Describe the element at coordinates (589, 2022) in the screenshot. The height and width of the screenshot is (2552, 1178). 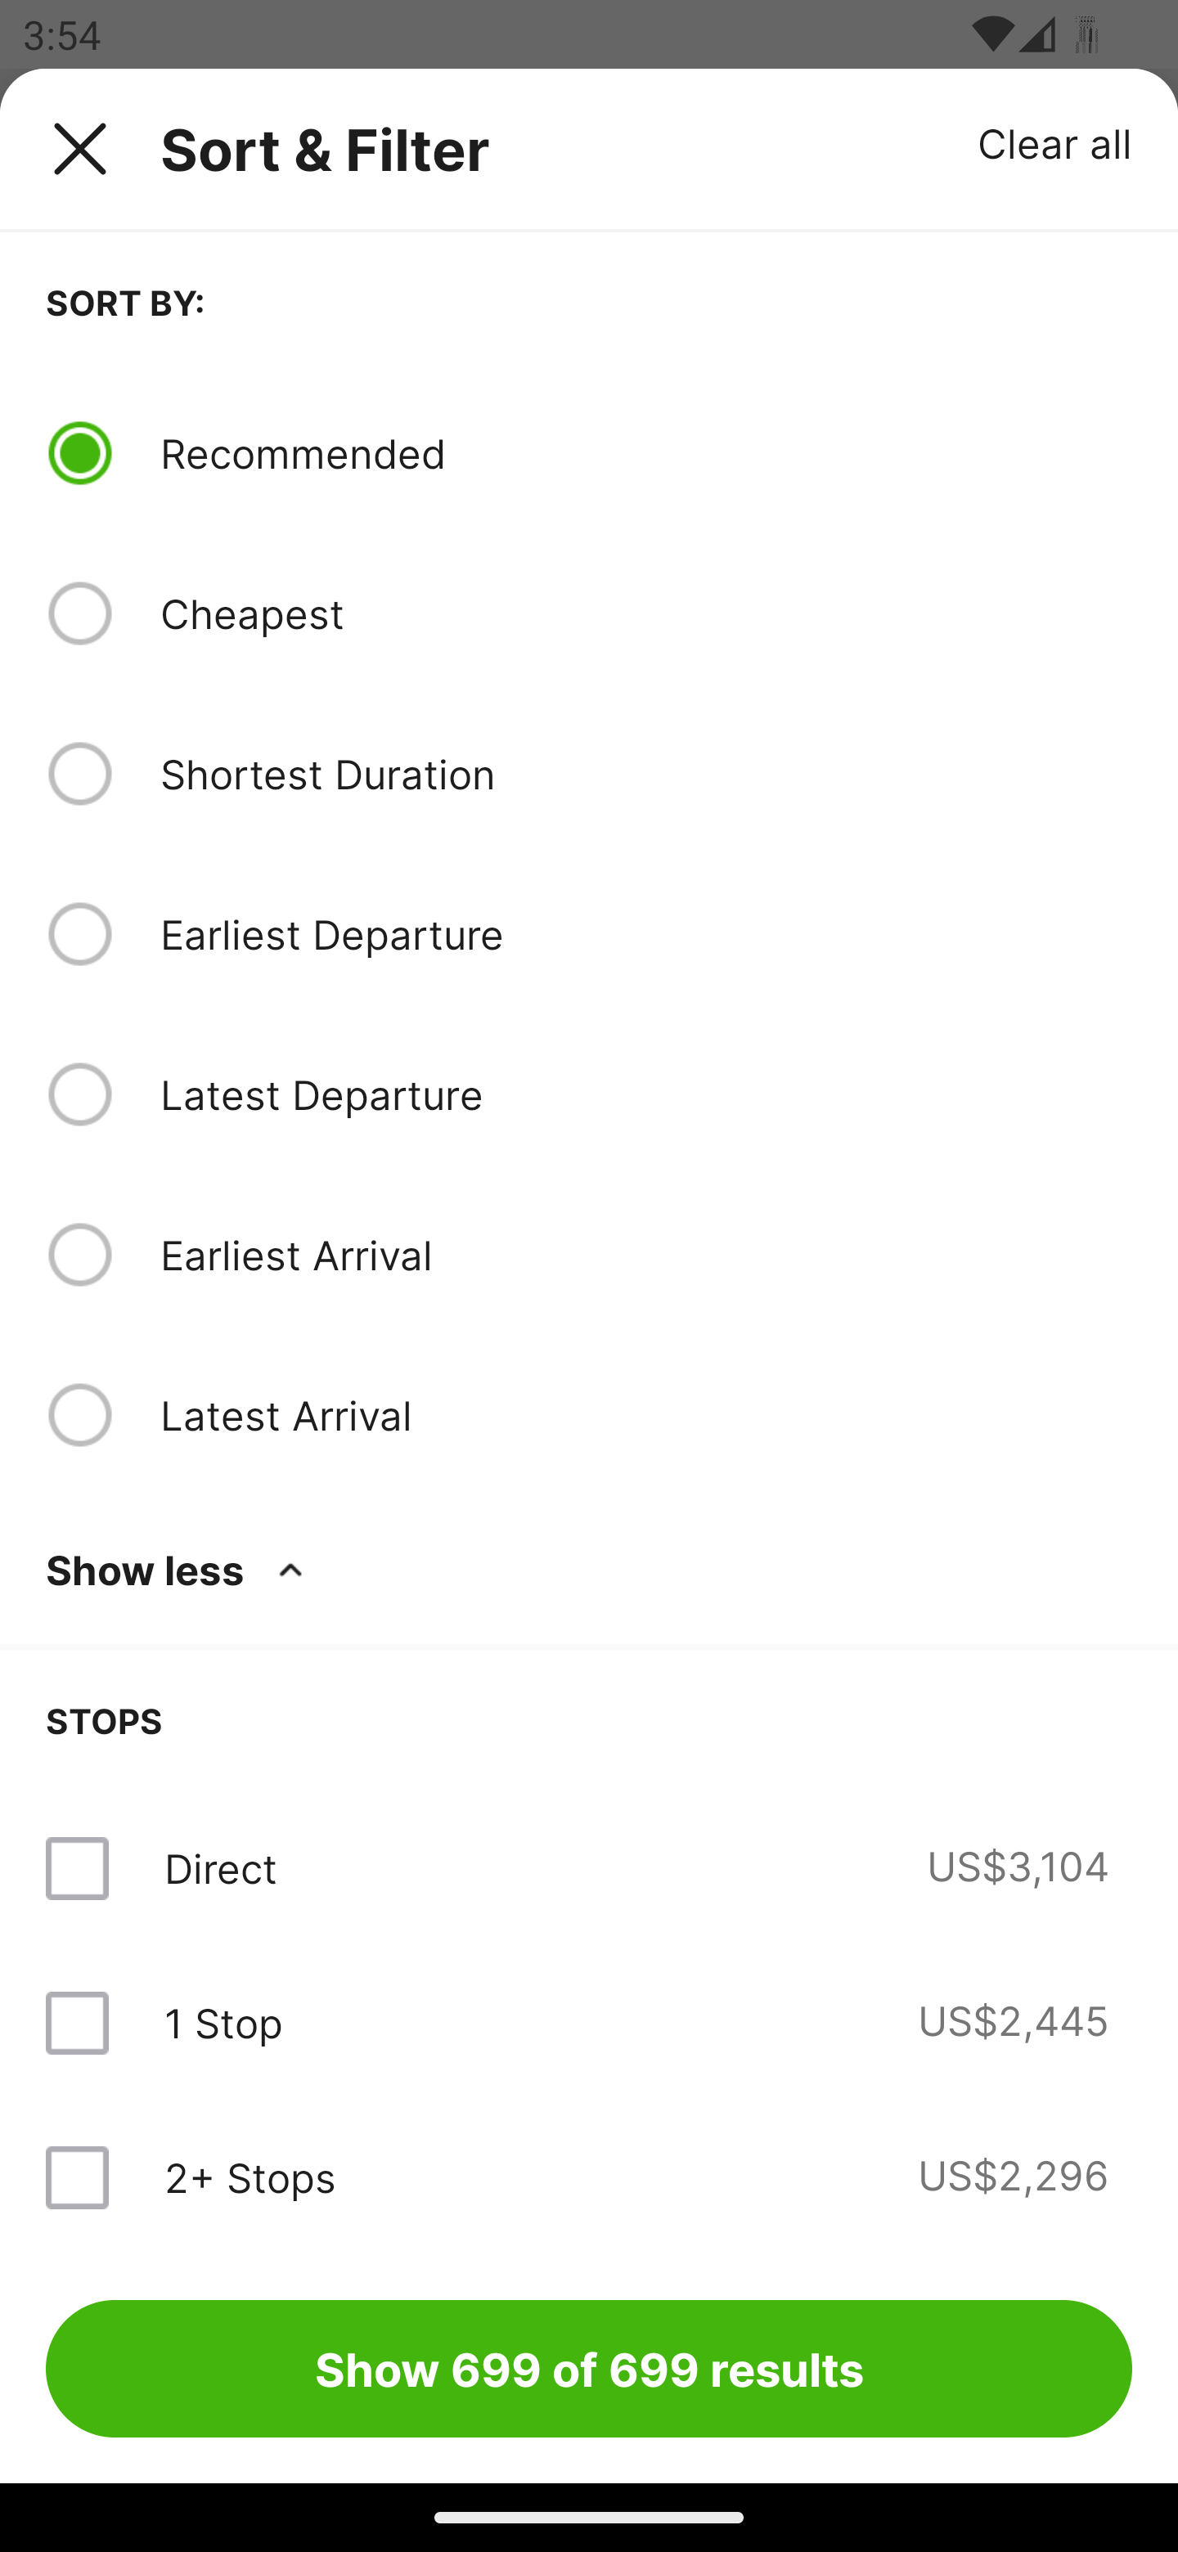
I see `1 Stop US$2,445` at that location.